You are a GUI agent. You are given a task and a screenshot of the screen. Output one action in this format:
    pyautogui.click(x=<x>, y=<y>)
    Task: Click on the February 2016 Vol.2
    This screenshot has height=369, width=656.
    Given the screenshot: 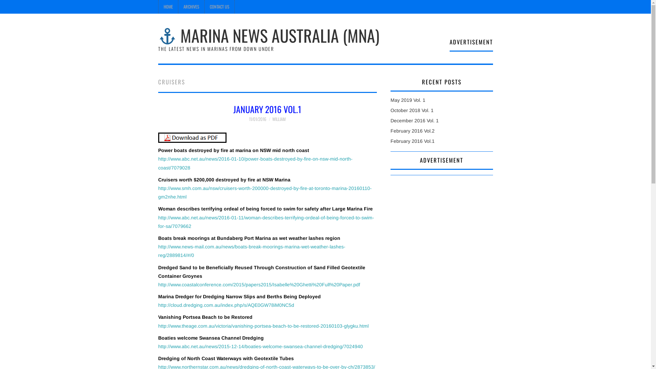 What is the action you would take?
    pyautogui.click(x=412, y=131)
    